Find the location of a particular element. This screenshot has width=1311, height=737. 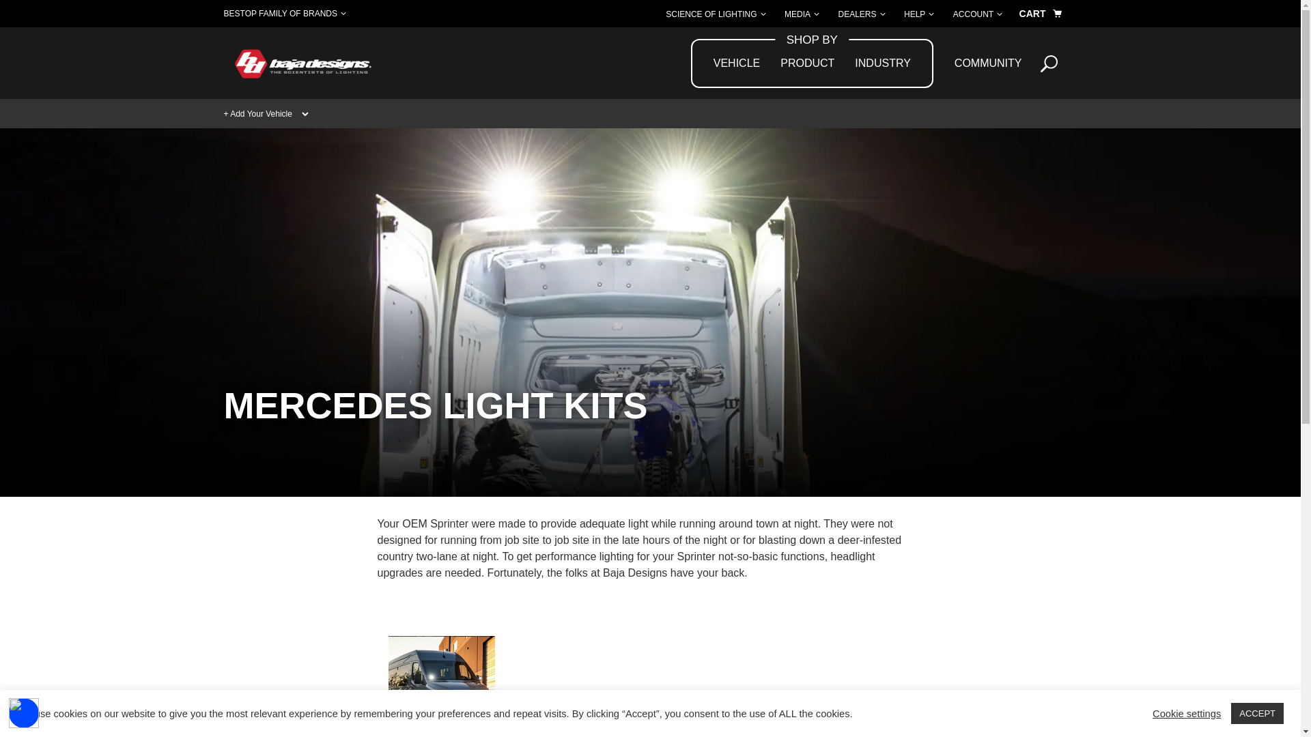

Accessibility Menu is located at coordinates (24, 712).